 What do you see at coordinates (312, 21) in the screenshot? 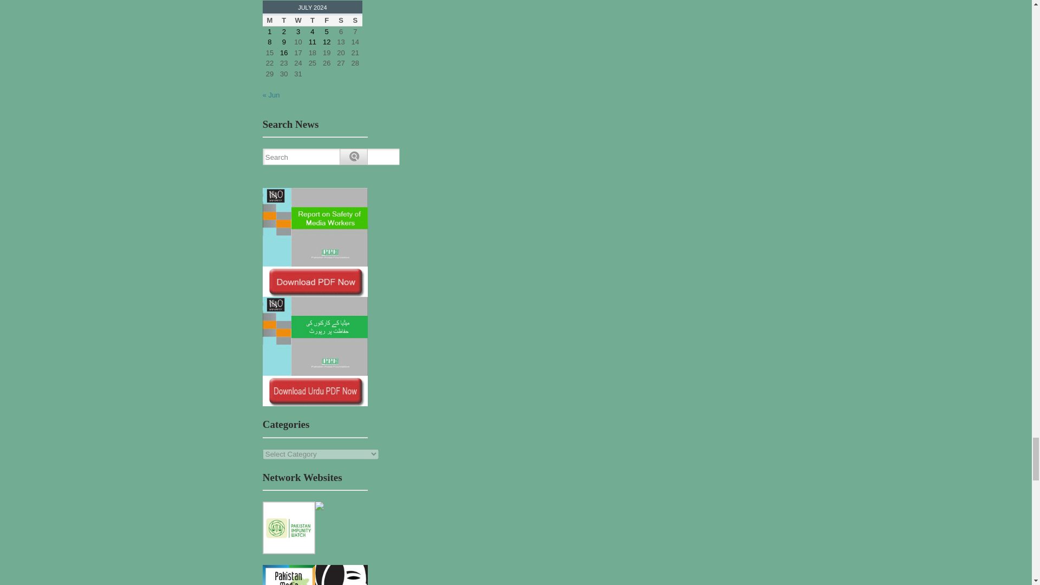
I see `Thursday` at bounding box center [312, 21].